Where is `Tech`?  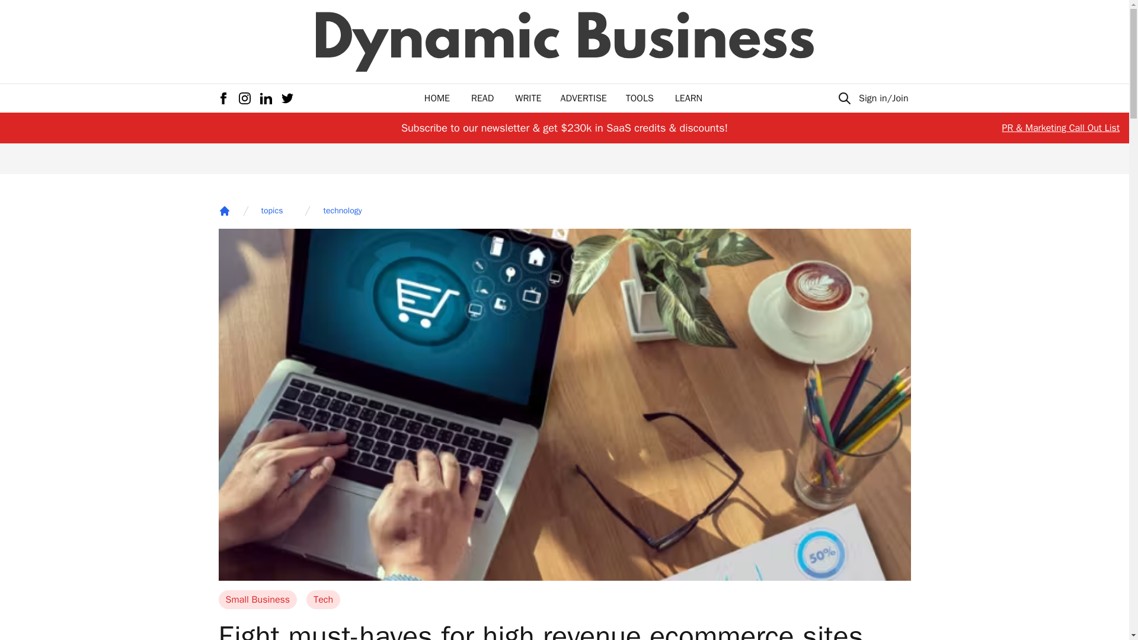
Tech is located at coordinates (323, 600).